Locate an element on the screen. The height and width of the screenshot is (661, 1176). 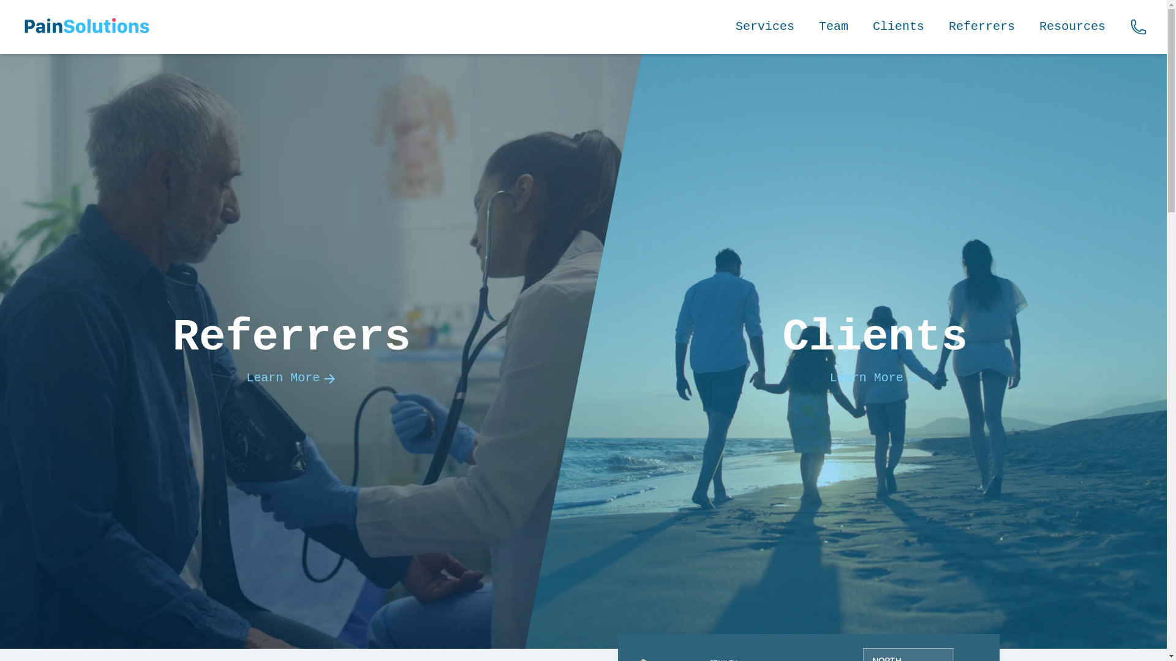
Learn More is located at coordinates (875, 378).